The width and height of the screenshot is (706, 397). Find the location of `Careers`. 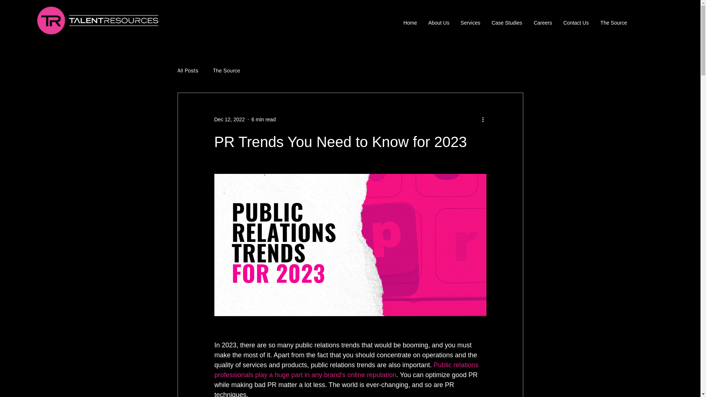

Careers is located at coordinates (542, 23).